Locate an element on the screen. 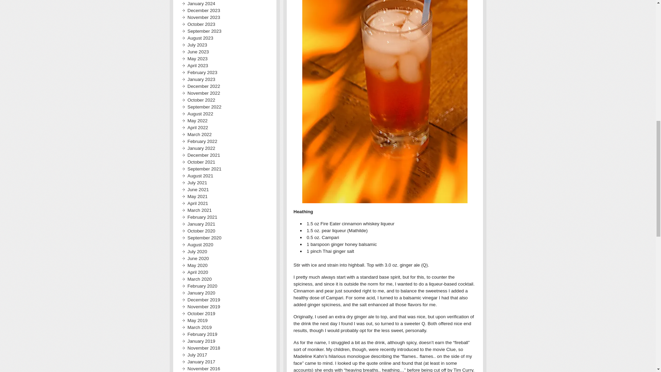 This screenshot has height=372, width=661. October 2022 is located at coordinates (201, 100).